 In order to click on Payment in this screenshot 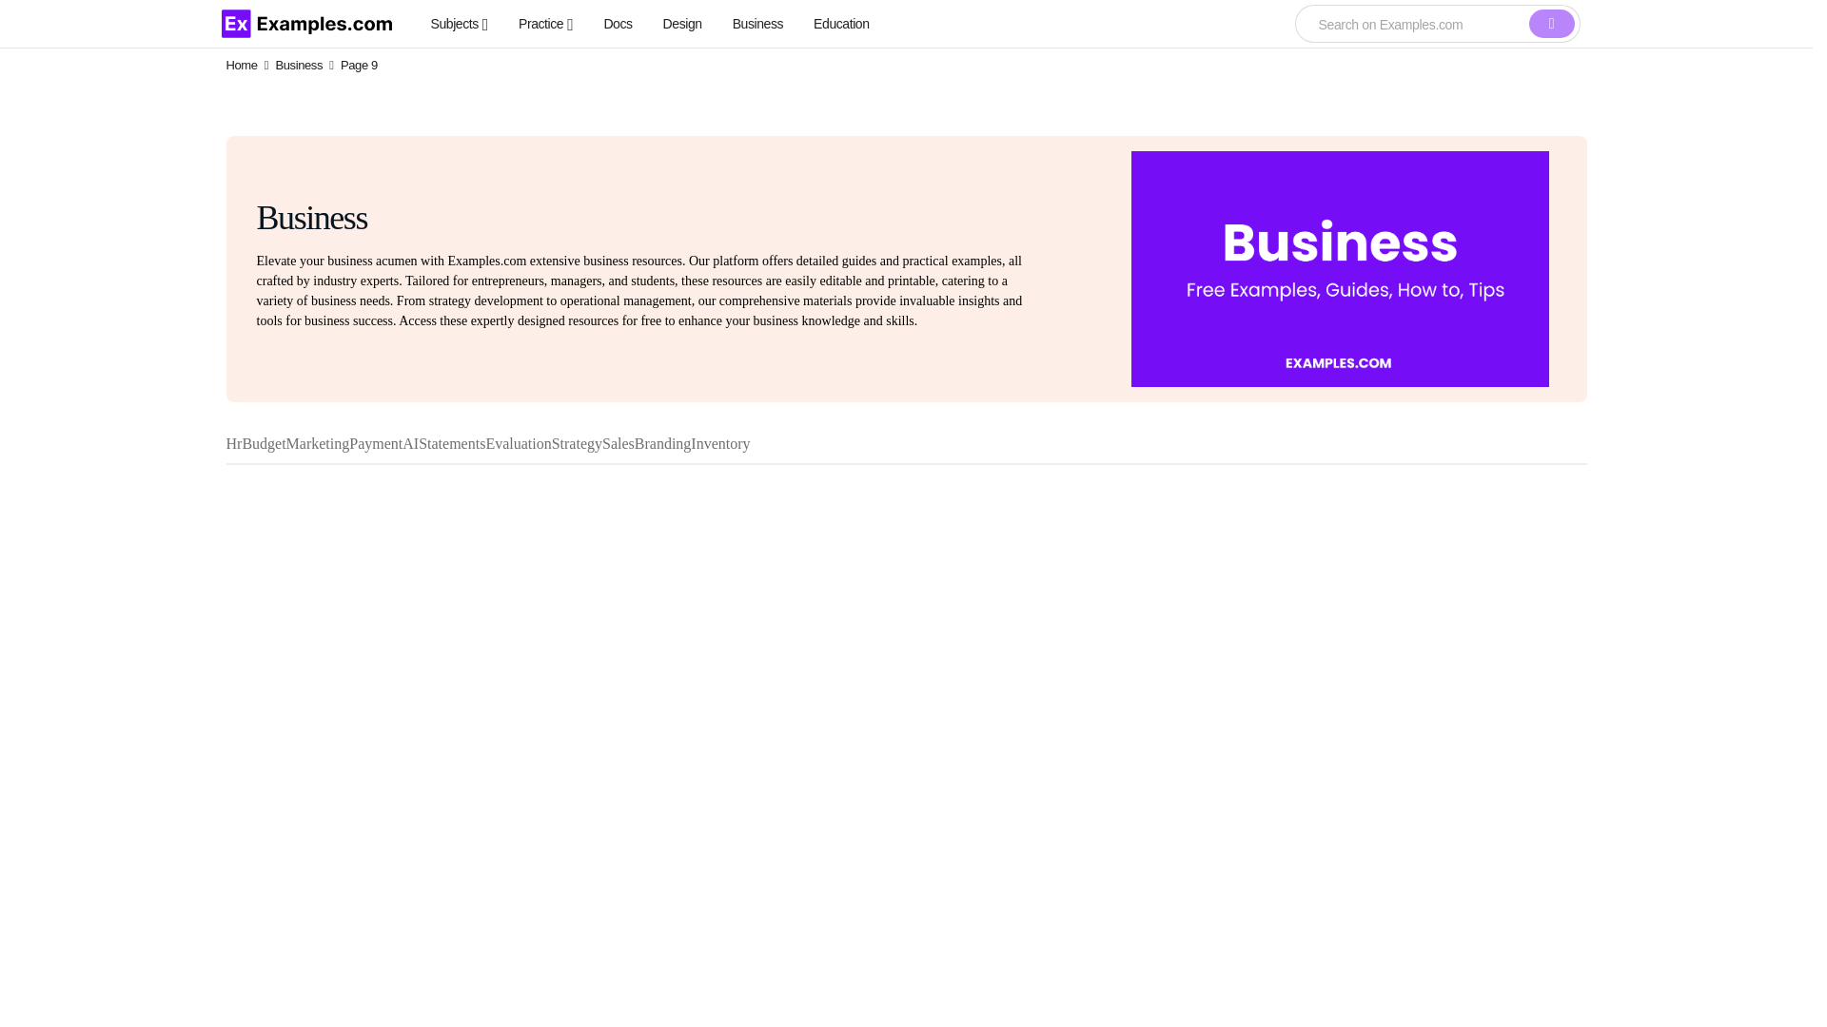, I will do `click(375, 443)`.